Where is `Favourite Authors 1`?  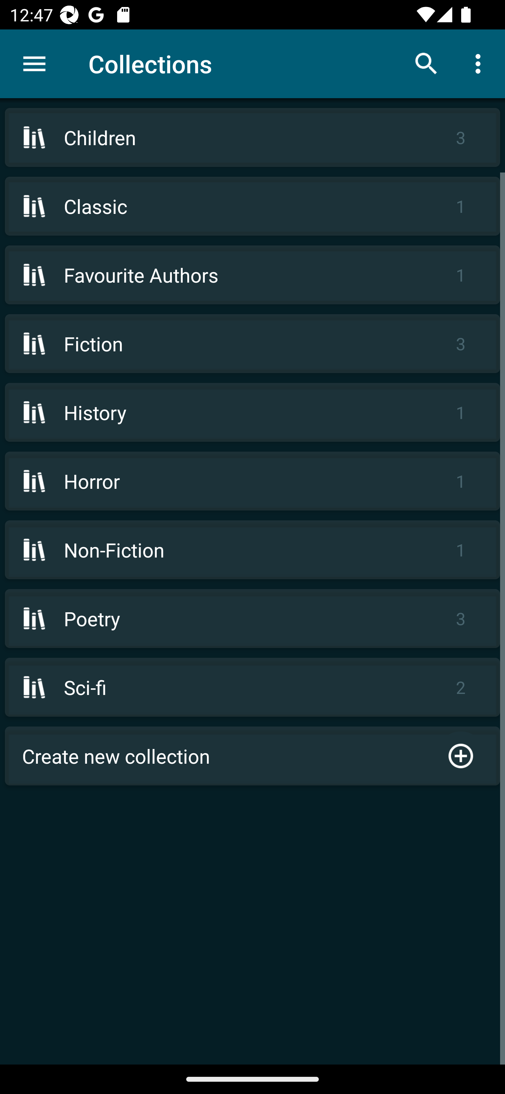 Favourite Authors 1 is located at coordinates (252, 274).